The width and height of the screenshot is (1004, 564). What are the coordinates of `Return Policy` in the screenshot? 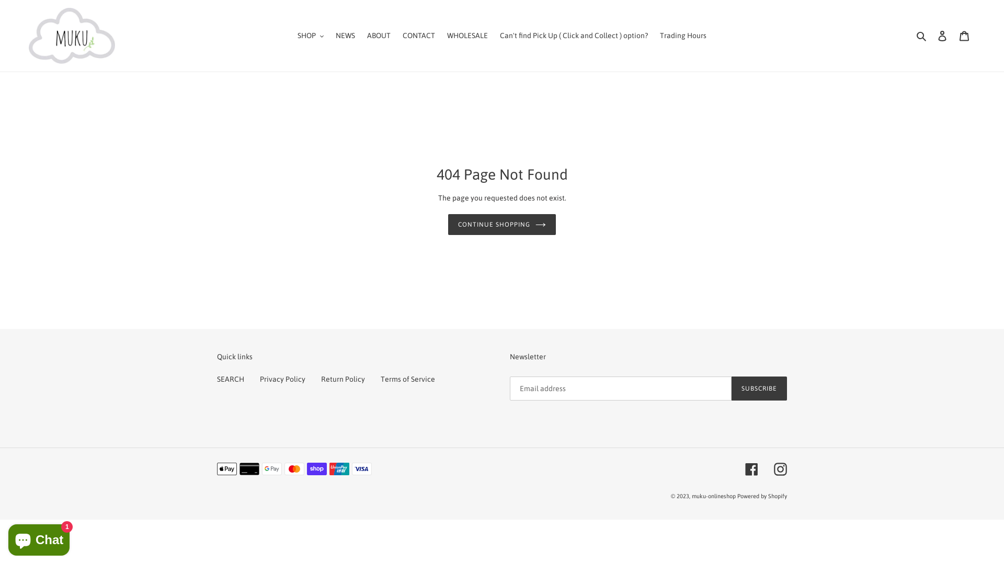 It's located at (343, 380).